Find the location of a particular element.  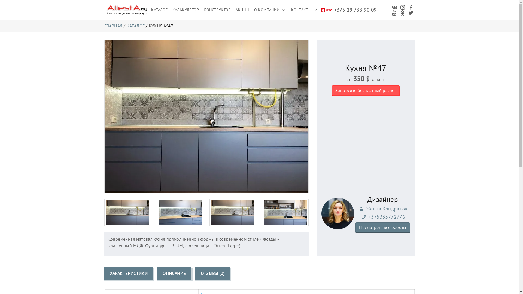

+375 29 733 90 09 is located at coordinates (355, 10).